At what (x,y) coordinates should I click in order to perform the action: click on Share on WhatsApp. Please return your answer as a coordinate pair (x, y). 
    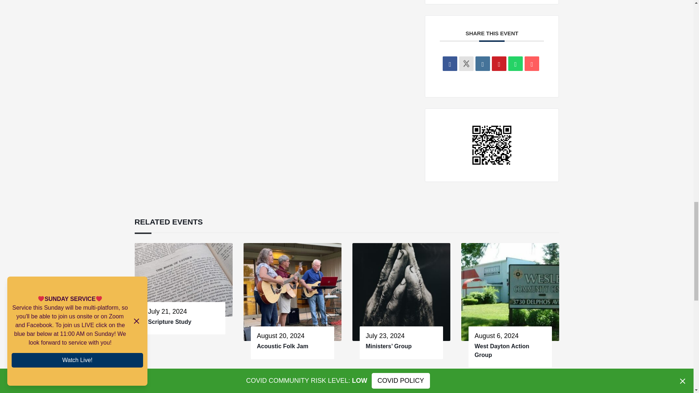
    Looking at the image, I should click on (516, 64).